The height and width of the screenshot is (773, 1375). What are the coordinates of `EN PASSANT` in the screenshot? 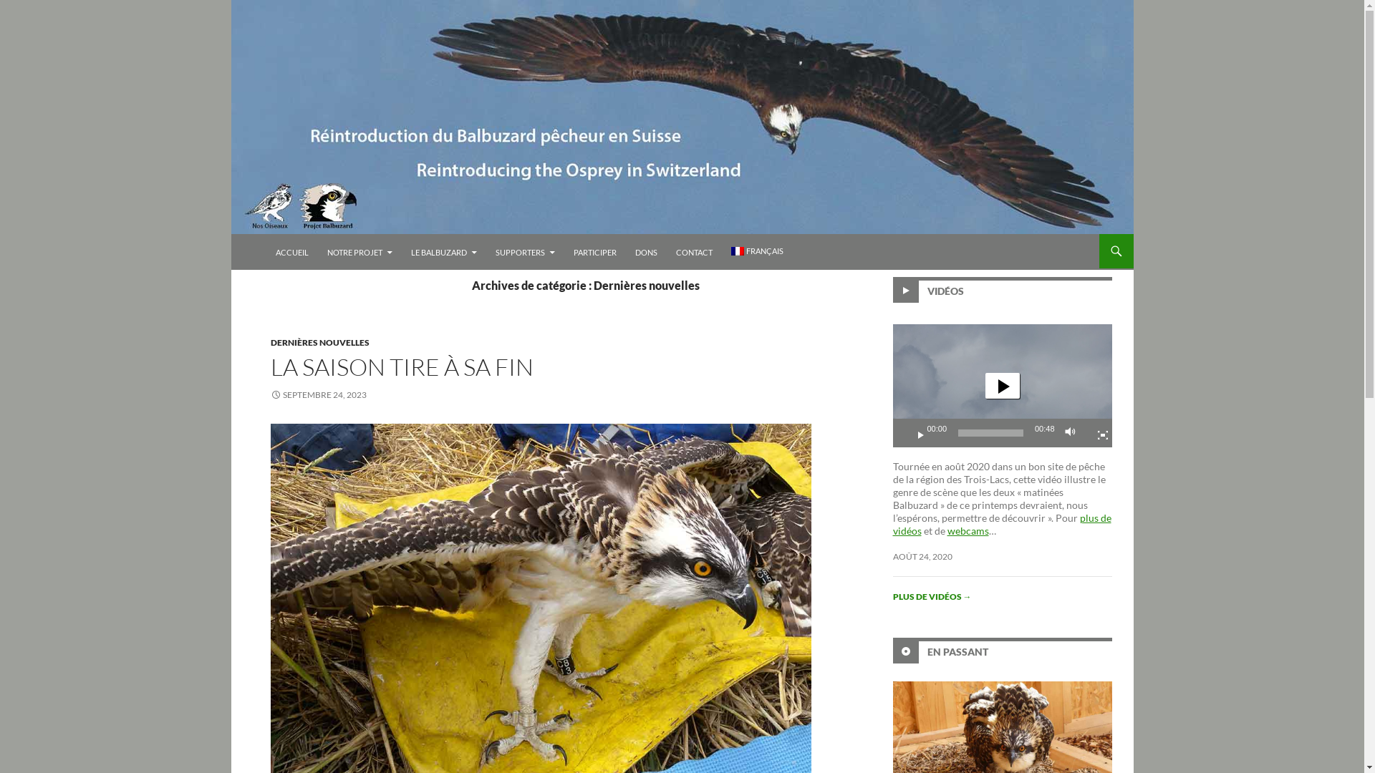 It's located at (957, 651).